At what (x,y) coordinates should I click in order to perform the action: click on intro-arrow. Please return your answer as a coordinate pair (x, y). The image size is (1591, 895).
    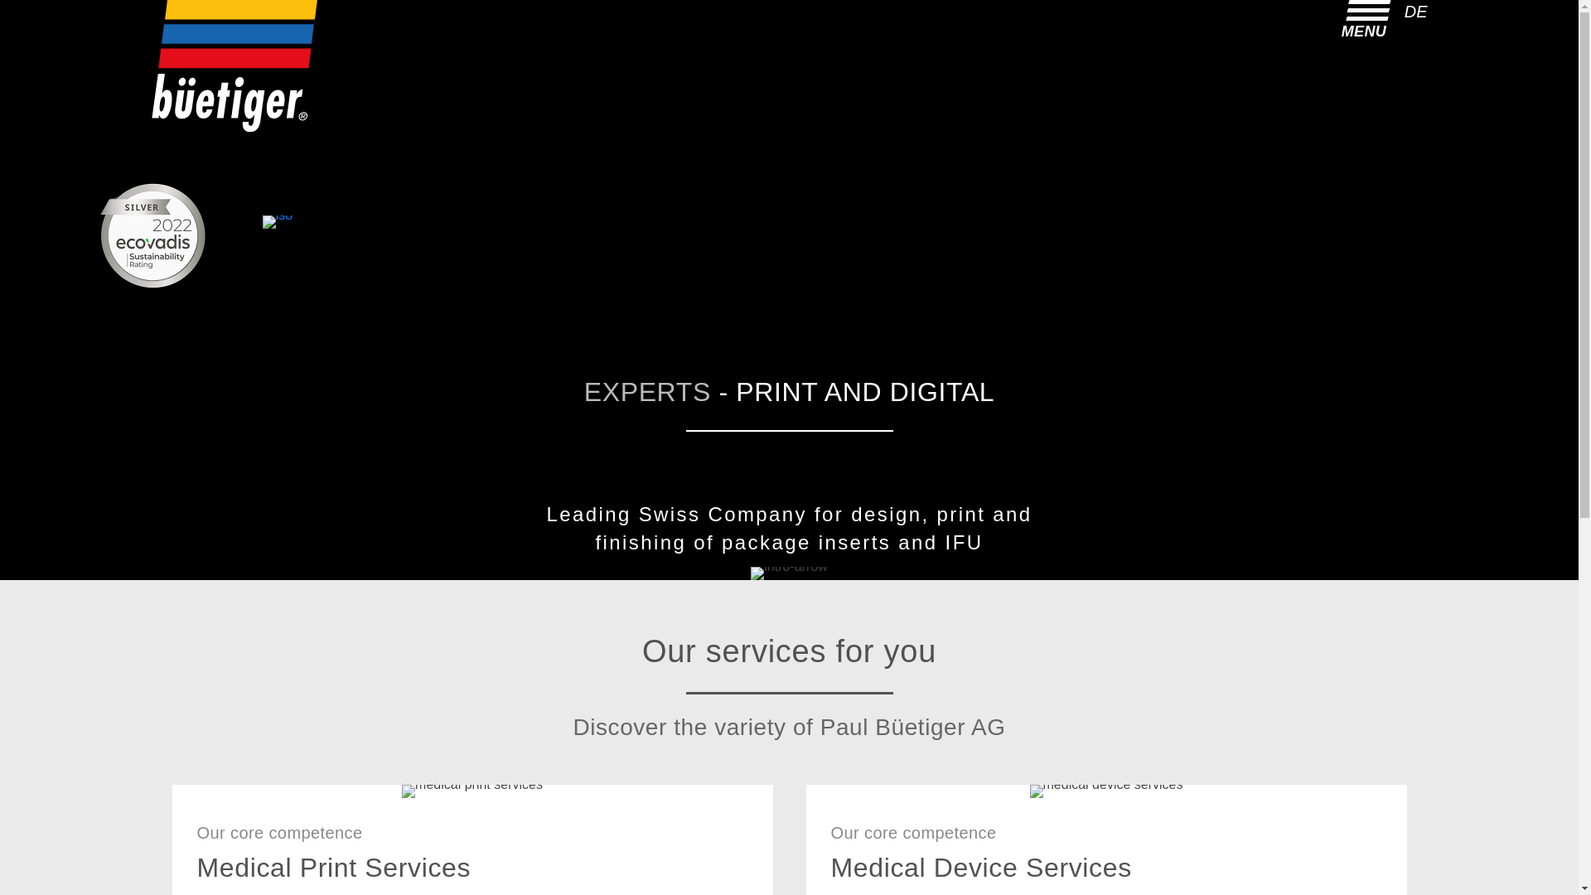
    Looking at the image, I should click on (789, 573).